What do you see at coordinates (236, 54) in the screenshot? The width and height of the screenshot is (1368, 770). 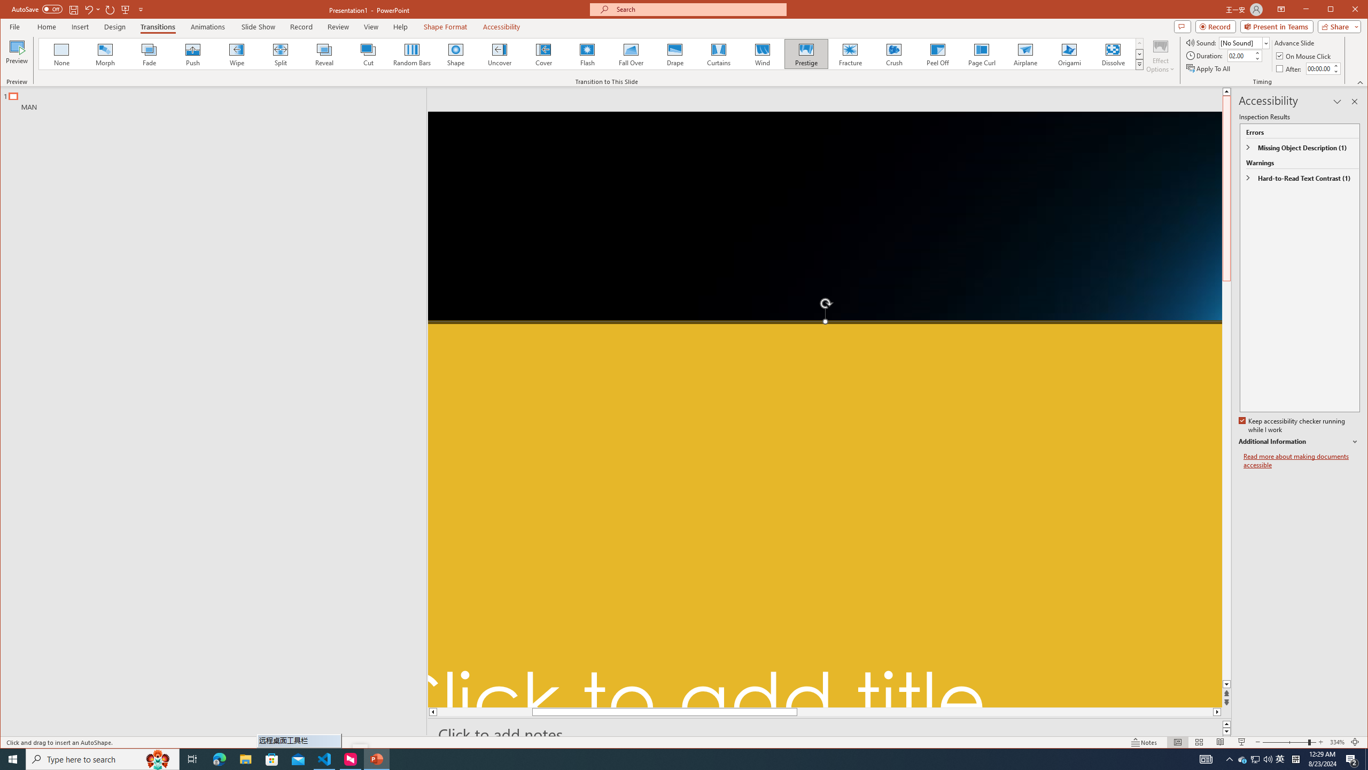 I see `Wipe` at bounding box center [236, 54].